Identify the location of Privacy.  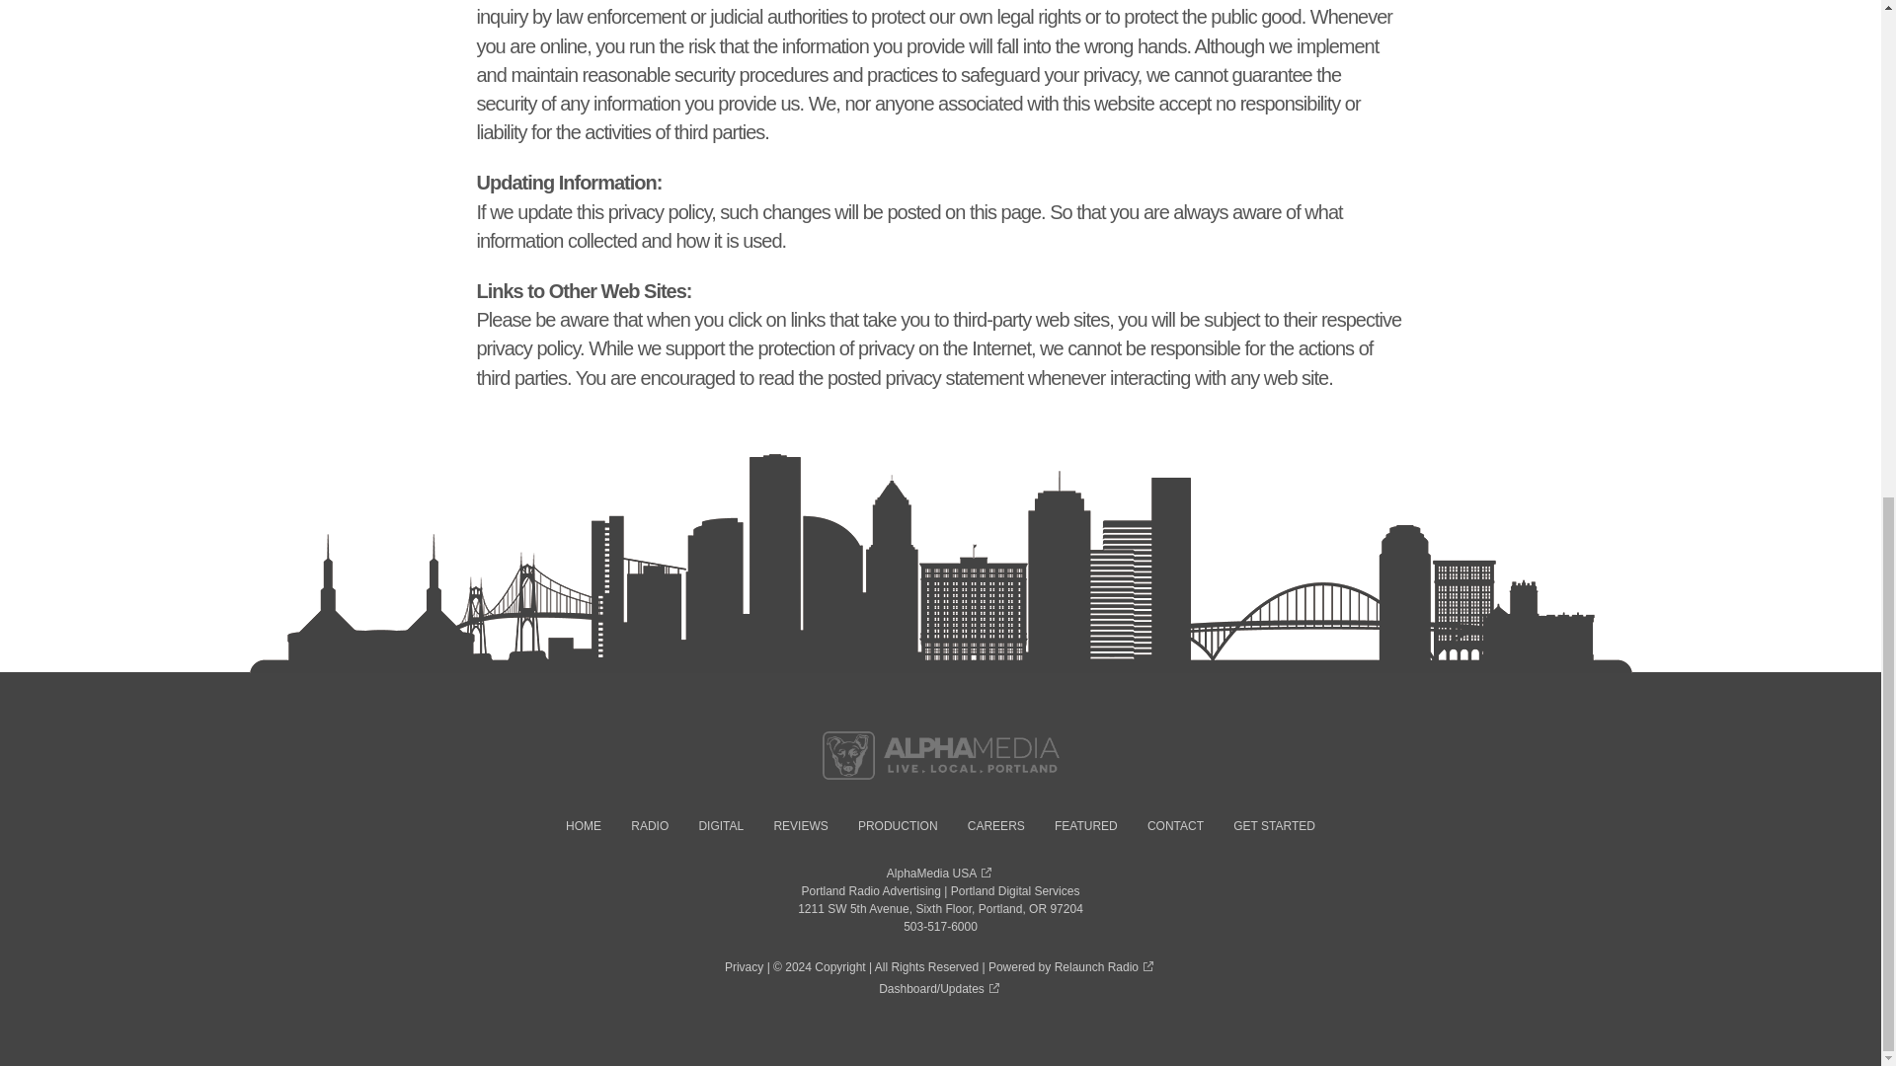
(744, 967).